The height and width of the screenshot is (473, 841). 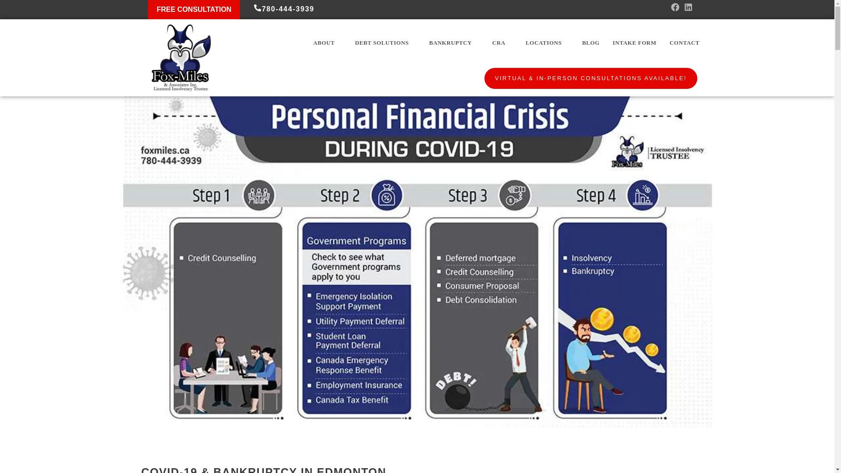 What do you see at coordinates (685, 43) in the screenshot?
I see `CONTACT` at bounding box center [685, 43].